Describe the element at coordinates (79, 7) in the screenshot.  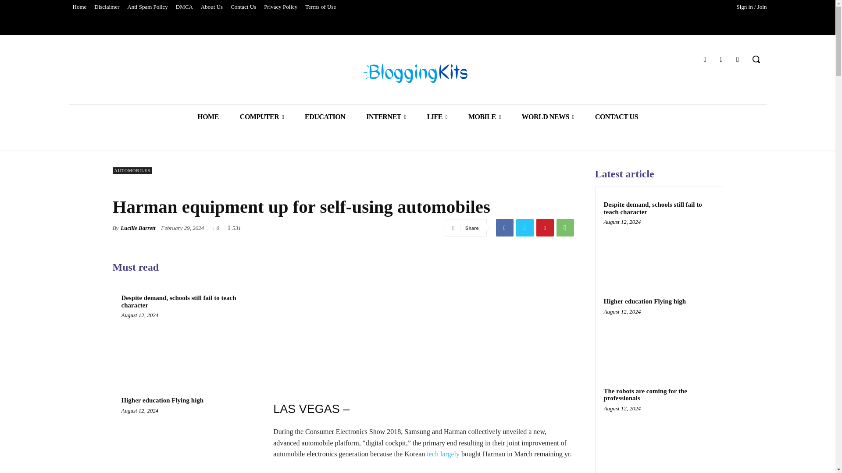
I see `Home` at that location.